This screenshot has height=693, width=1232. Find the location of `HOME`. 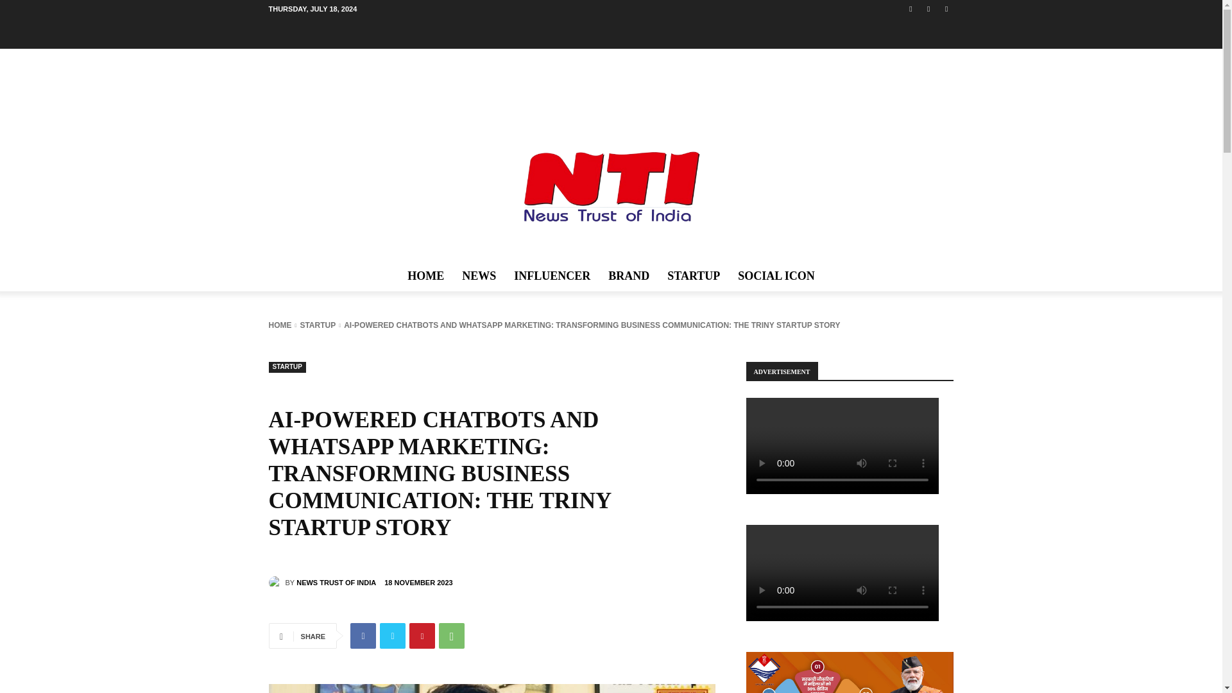

HOME is located at coordinates (425, 276).